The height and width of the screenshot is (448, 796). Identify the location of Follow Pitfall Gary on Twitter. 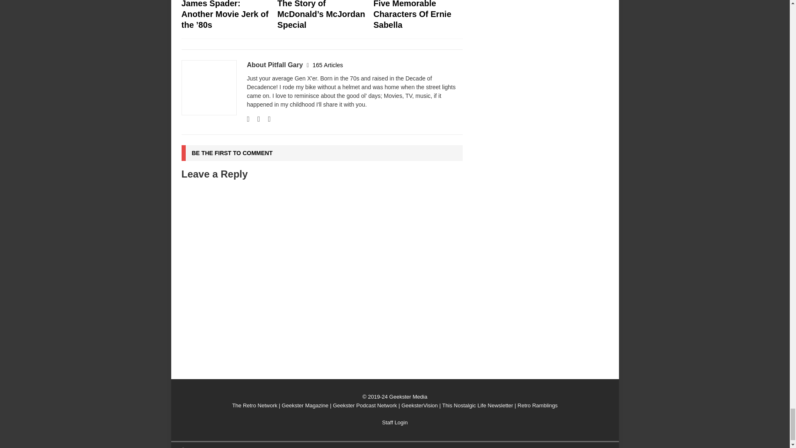
(266, 119).